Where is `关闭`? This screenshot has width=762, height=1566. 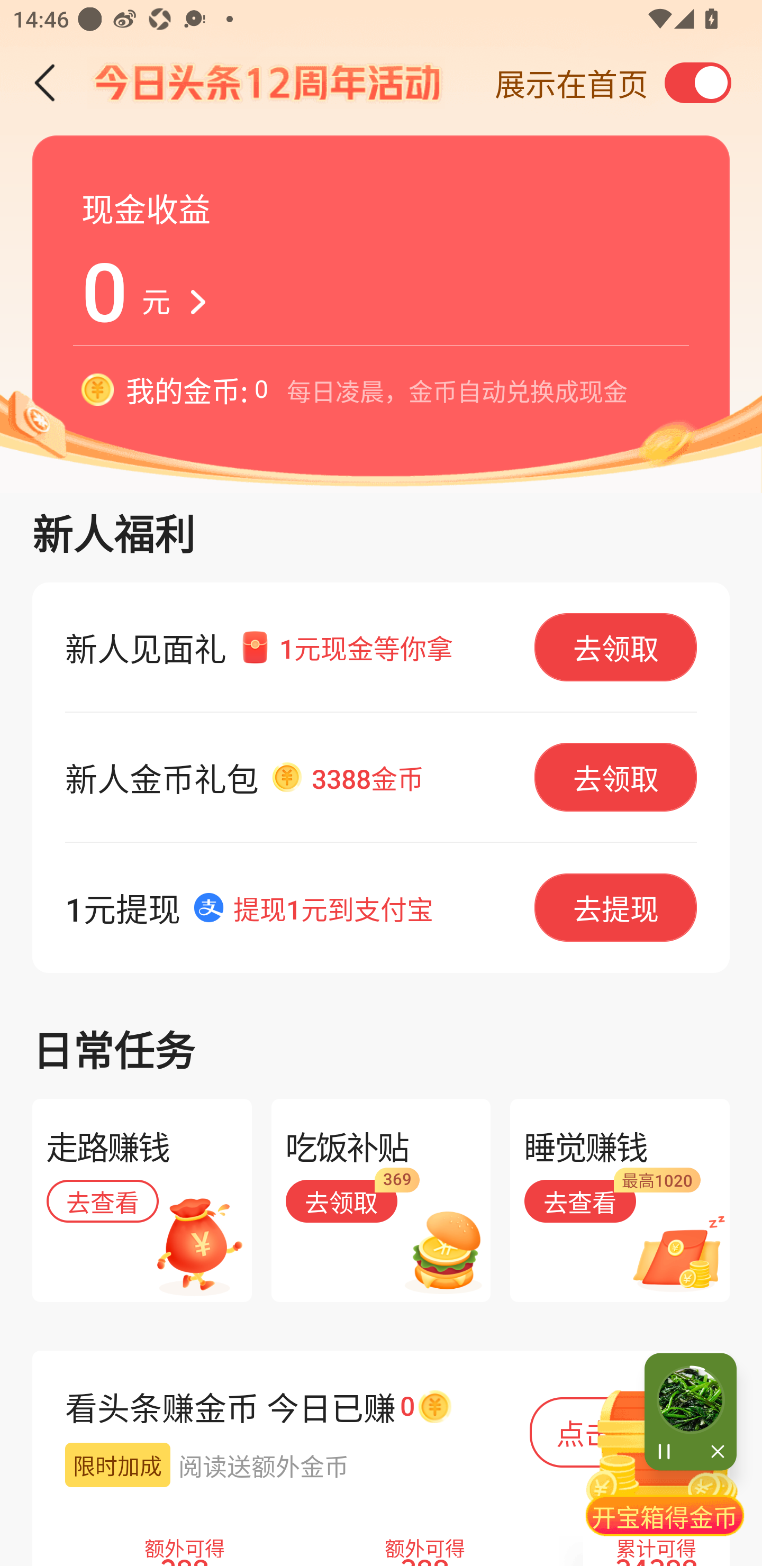 关闭 is located at coordinates (713, 1452).